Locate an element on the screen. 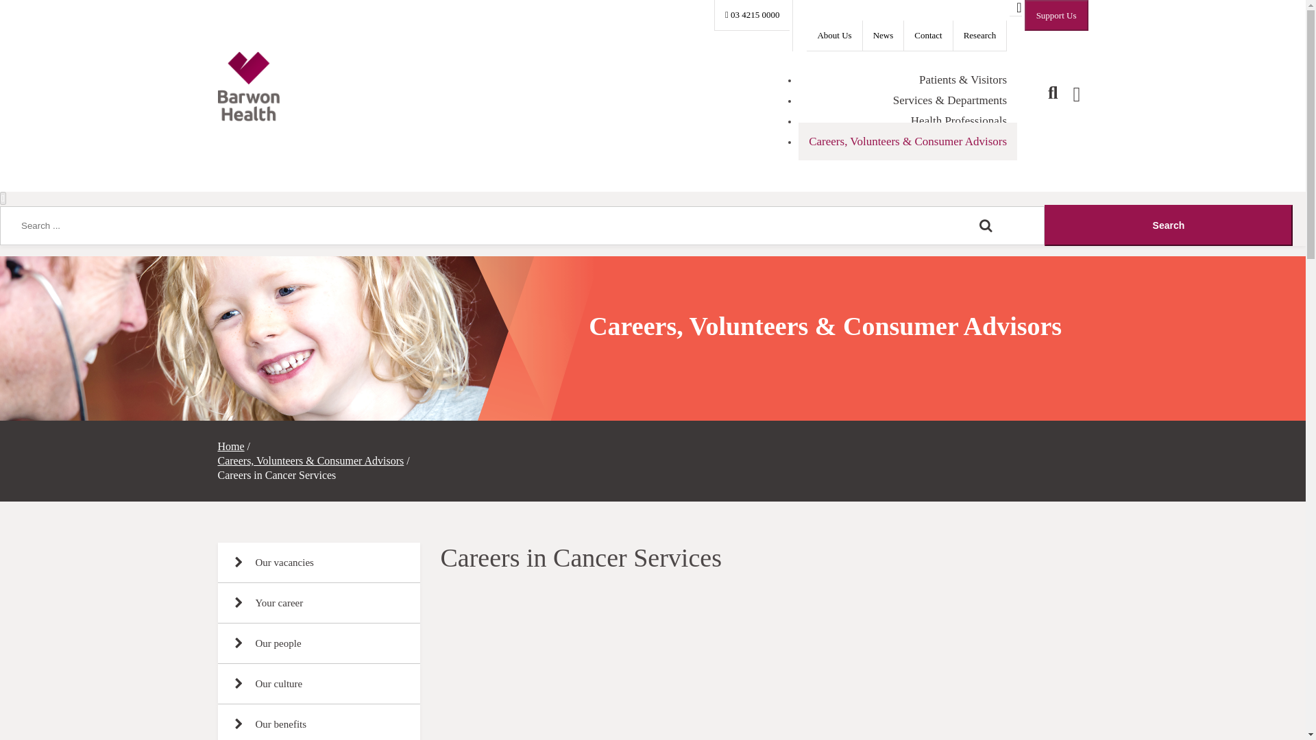 This screenshot has width=1316, height=740. Go is located at coordinates (1168, 225).